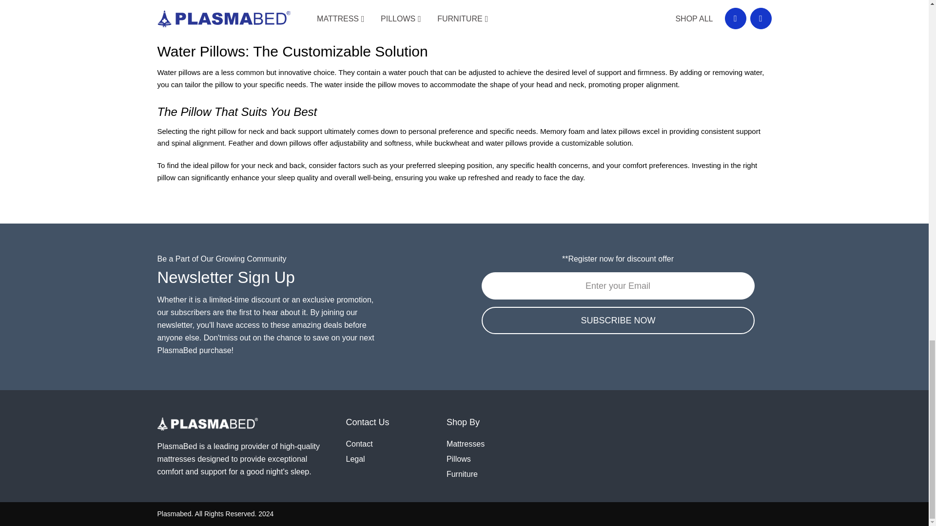  What do you see at coordinates (359, 444) in the screenshot?
I see `Contact` at bounding box center [359, 444].